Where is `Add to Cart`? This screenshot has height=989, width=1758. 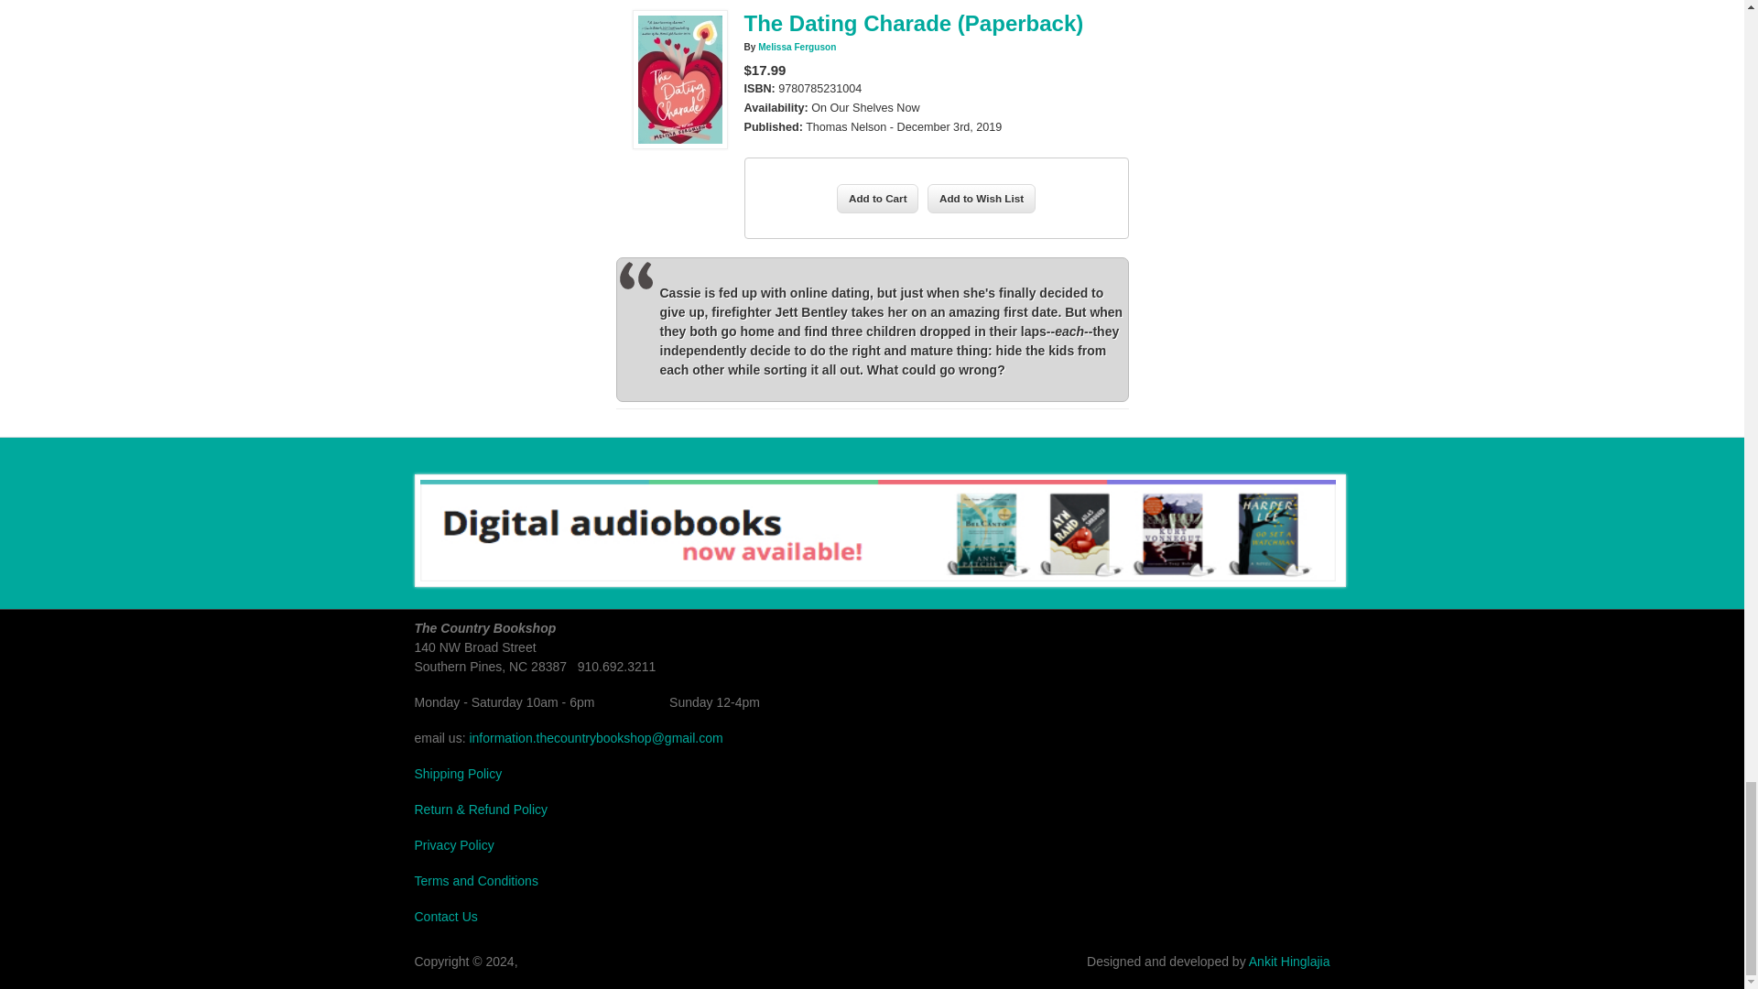
Add to Cart is located at coordinates (877, 198).